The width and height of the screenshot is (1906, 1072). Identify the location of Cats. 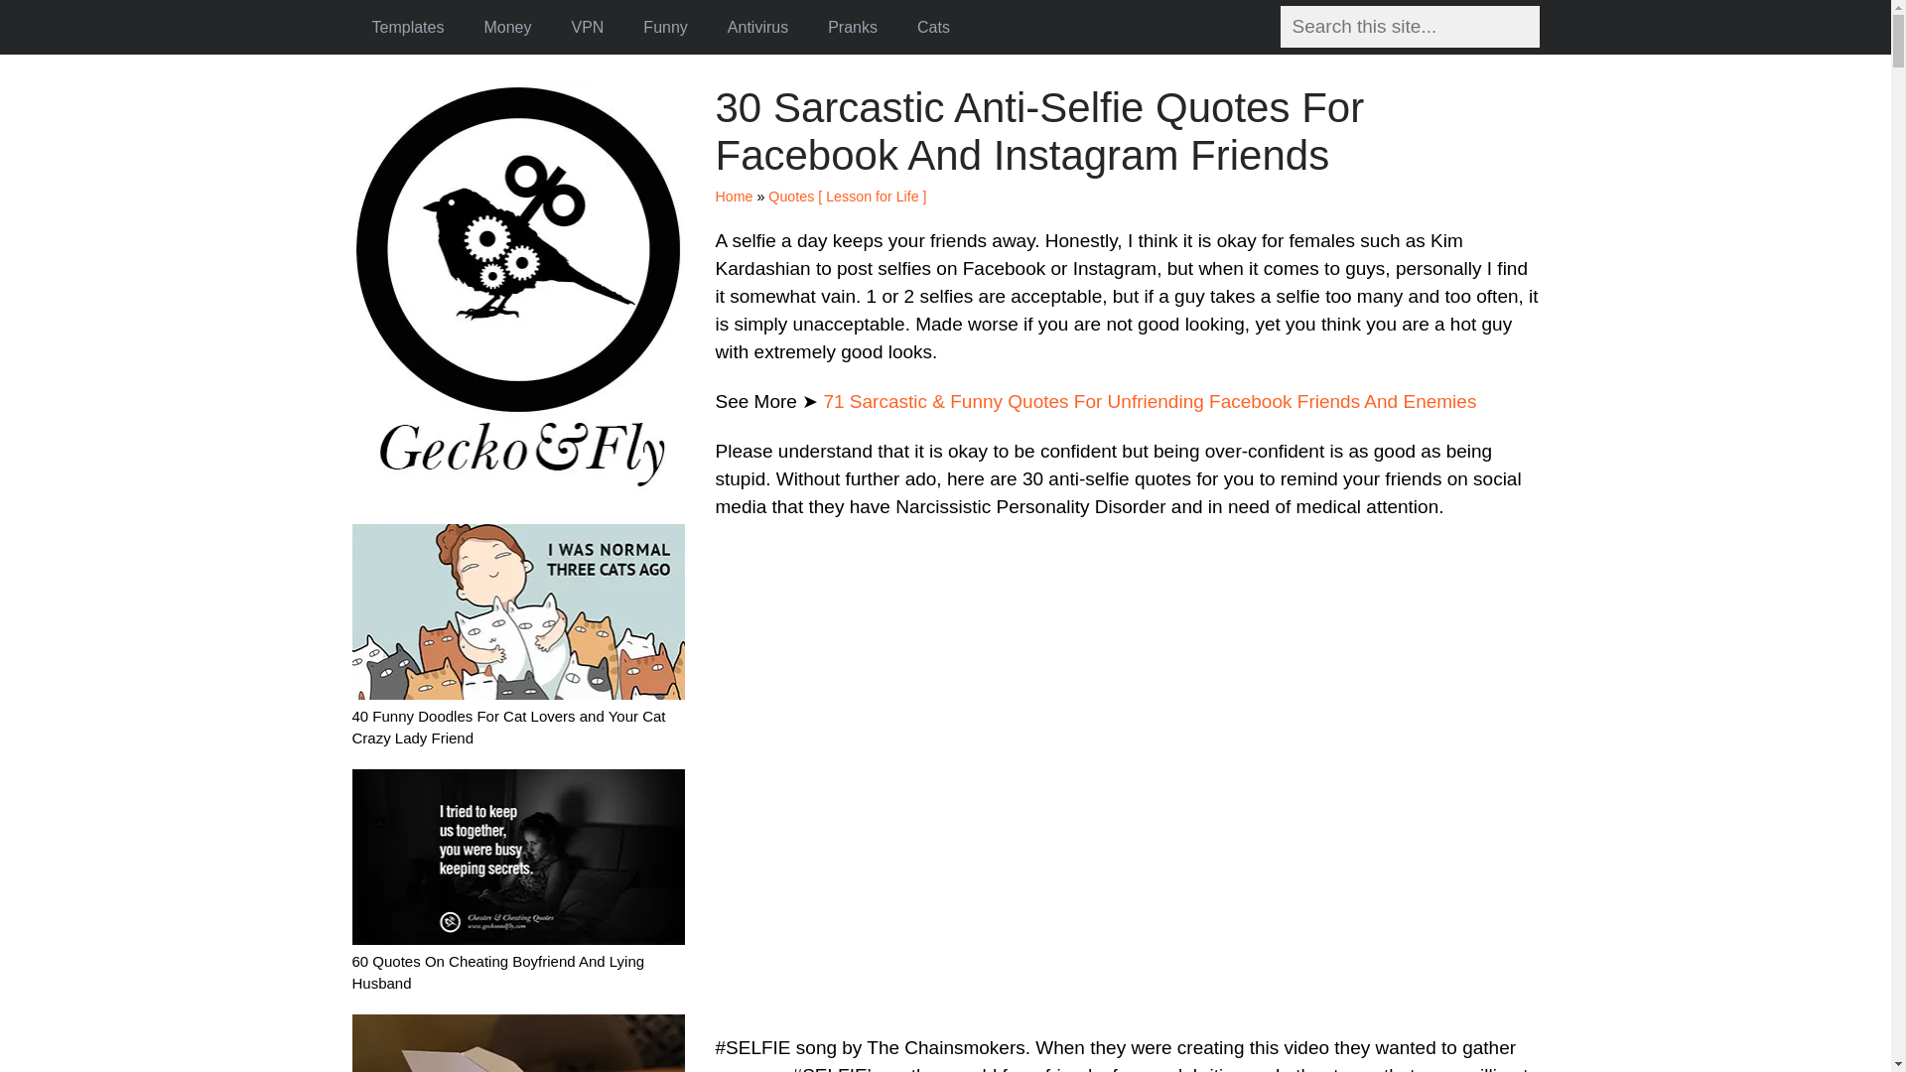
(933, 28).